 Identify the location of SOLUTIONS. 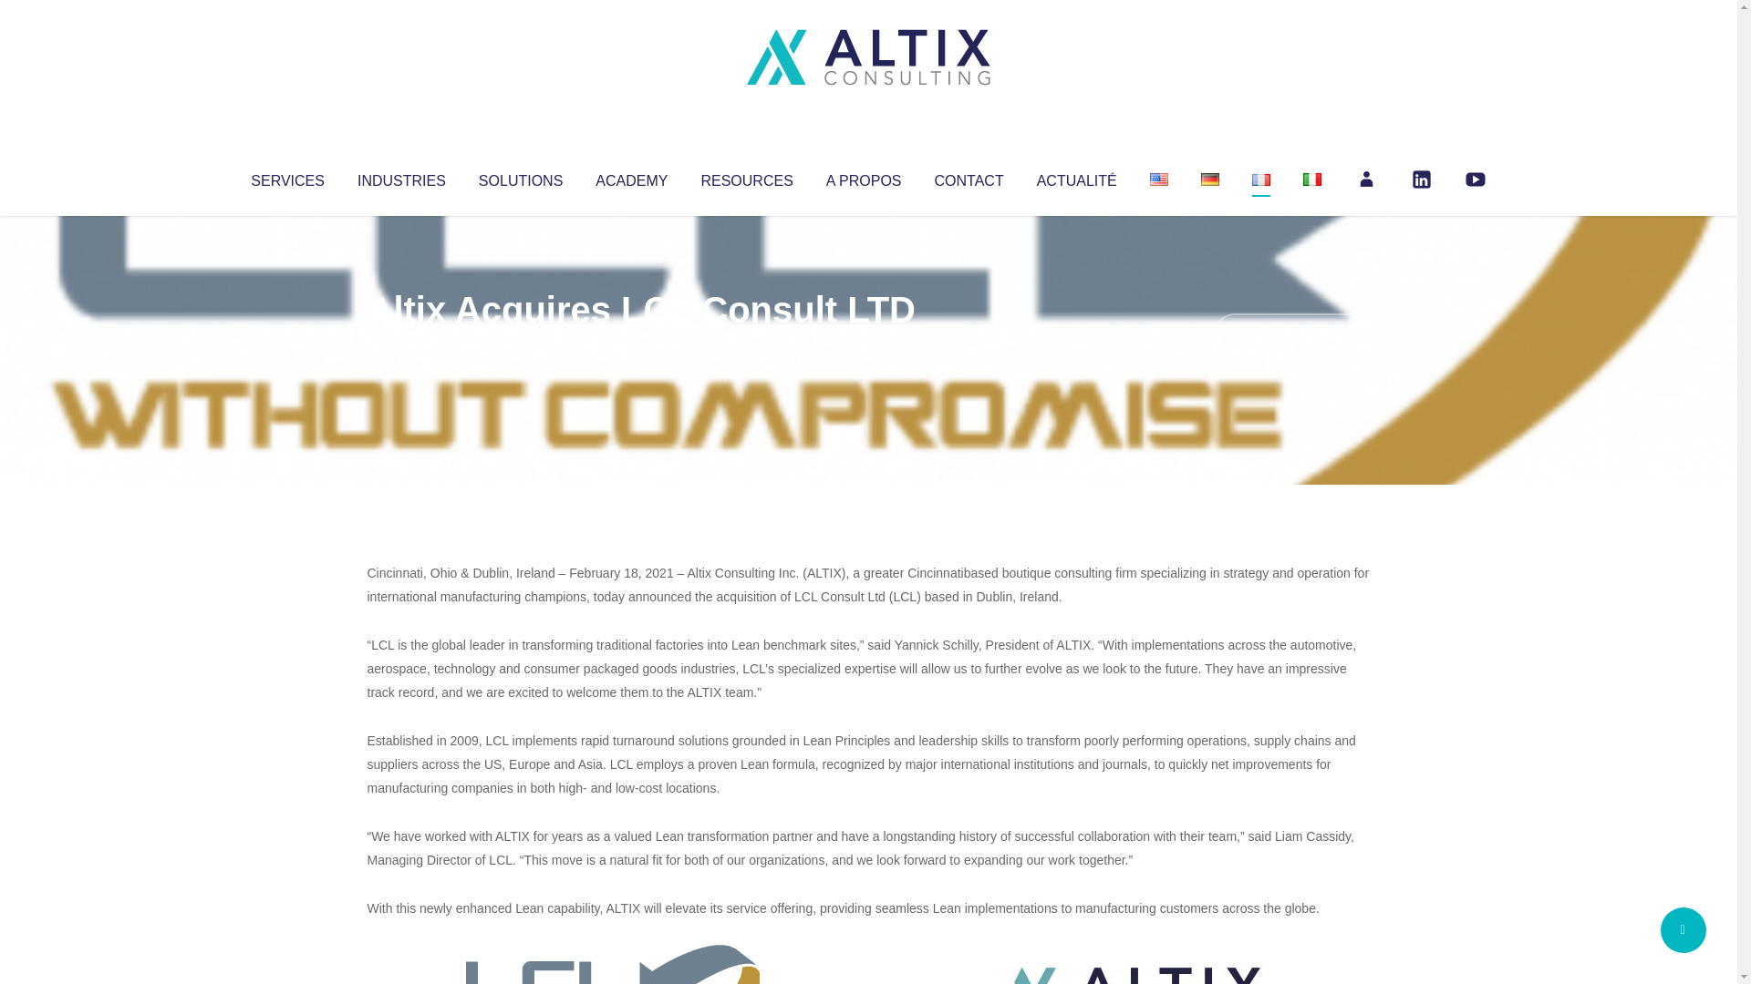
(520, 177).